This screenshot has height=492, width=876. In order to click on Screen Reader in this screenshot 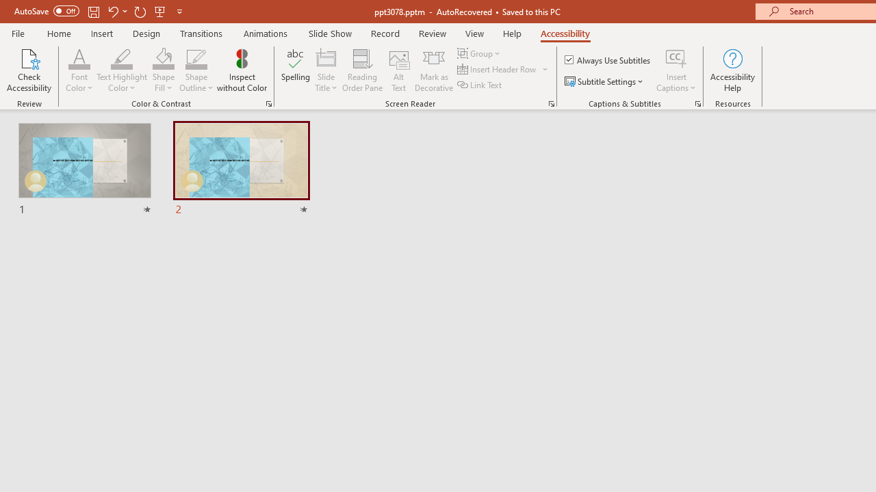, I will do `click(552, 104)`.